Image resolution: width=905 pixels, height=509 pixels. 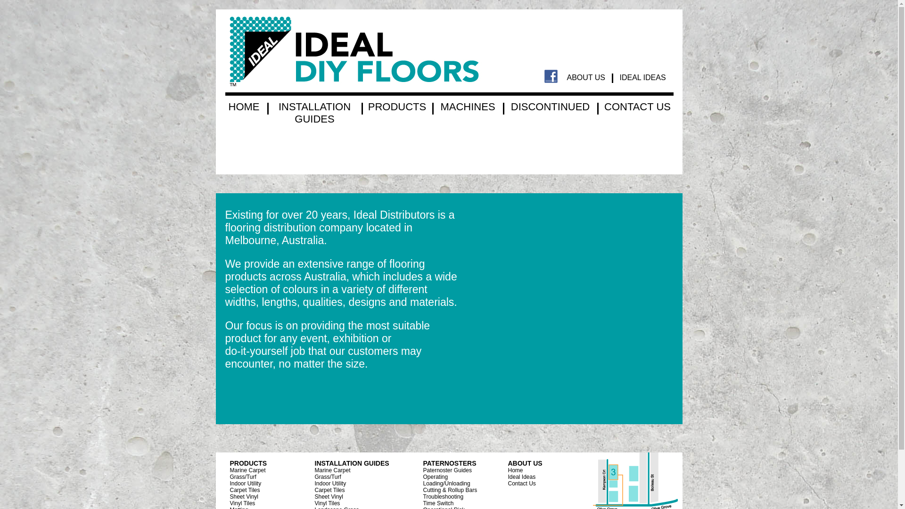 I want to click on Sheet Vinyl, so click(x=244, y=496).